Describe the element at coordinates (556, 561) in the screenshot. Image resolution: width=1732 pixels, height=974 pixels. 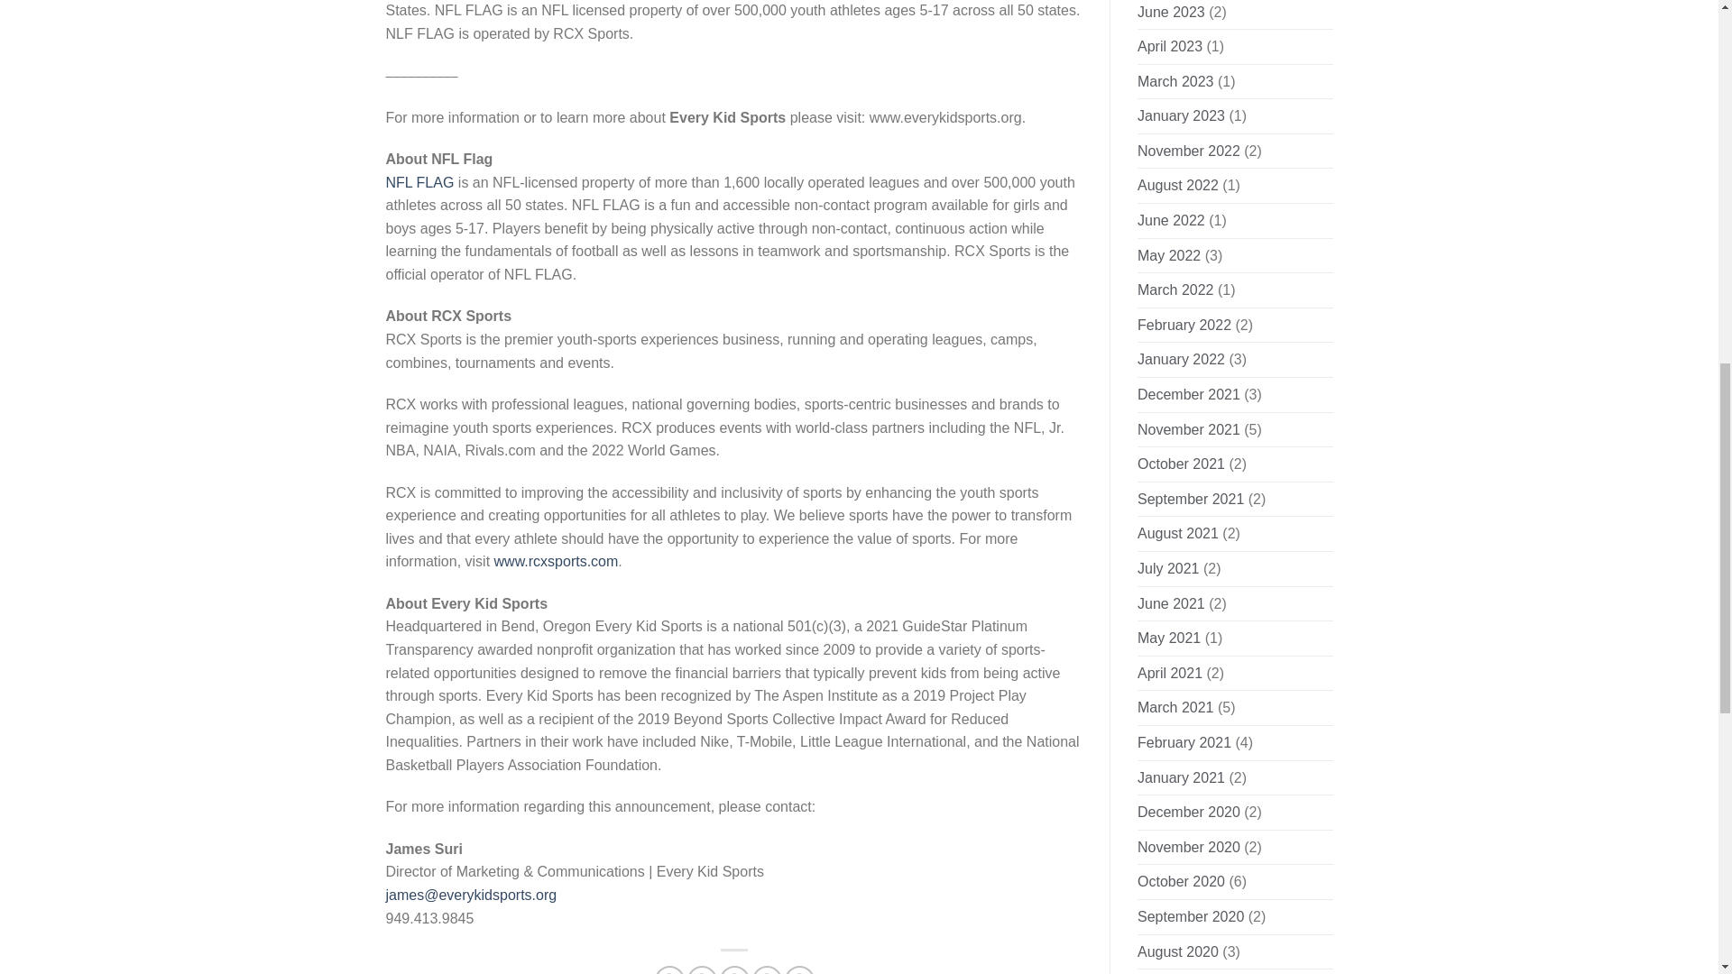
I see `www.rcxsports.com` at that location.